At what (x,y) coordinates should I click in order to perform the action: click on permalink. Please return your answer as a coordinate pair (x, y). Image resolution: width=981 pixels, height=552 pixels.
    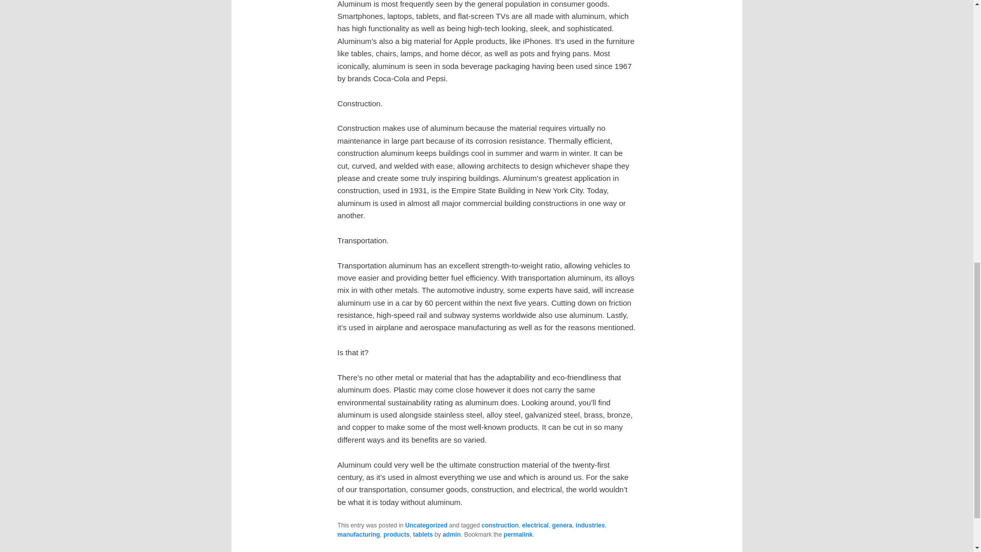
    Looking at the image, I should click on (518, 535).